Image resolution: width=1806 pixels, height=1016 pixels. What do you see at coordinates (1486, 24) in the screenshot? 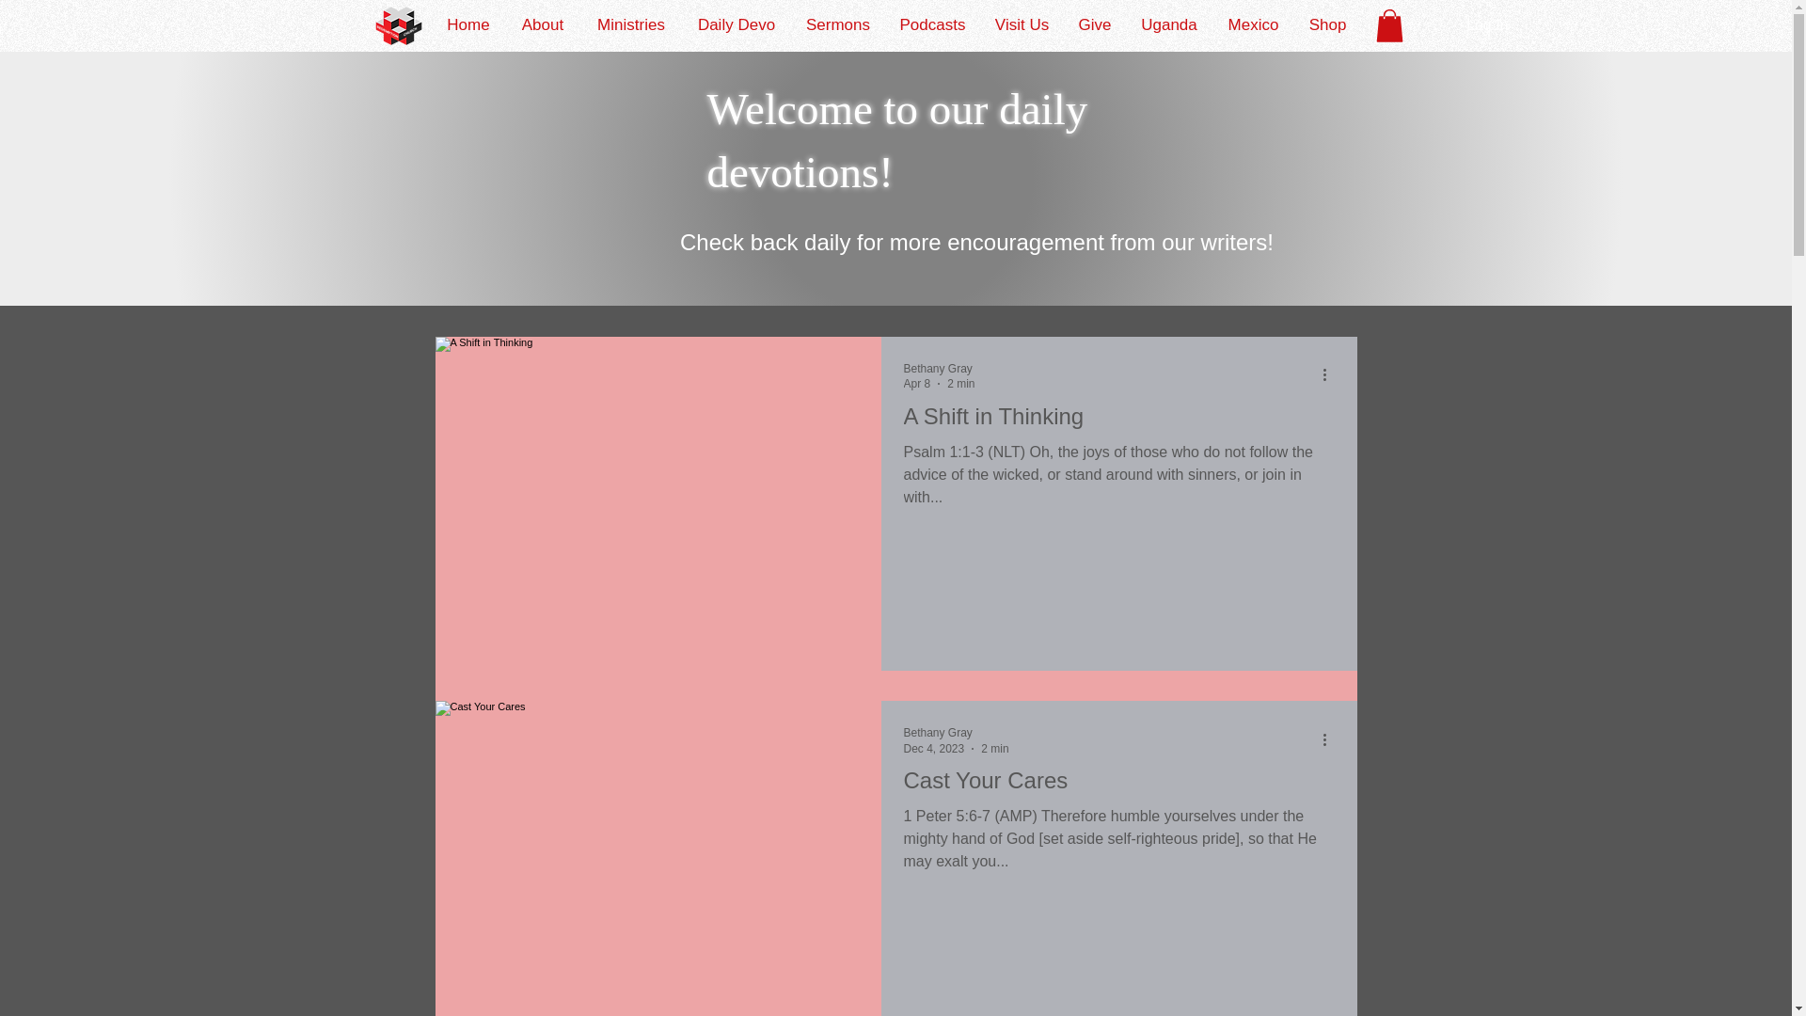
I see `Log In` at bounding box center [1486, 24].